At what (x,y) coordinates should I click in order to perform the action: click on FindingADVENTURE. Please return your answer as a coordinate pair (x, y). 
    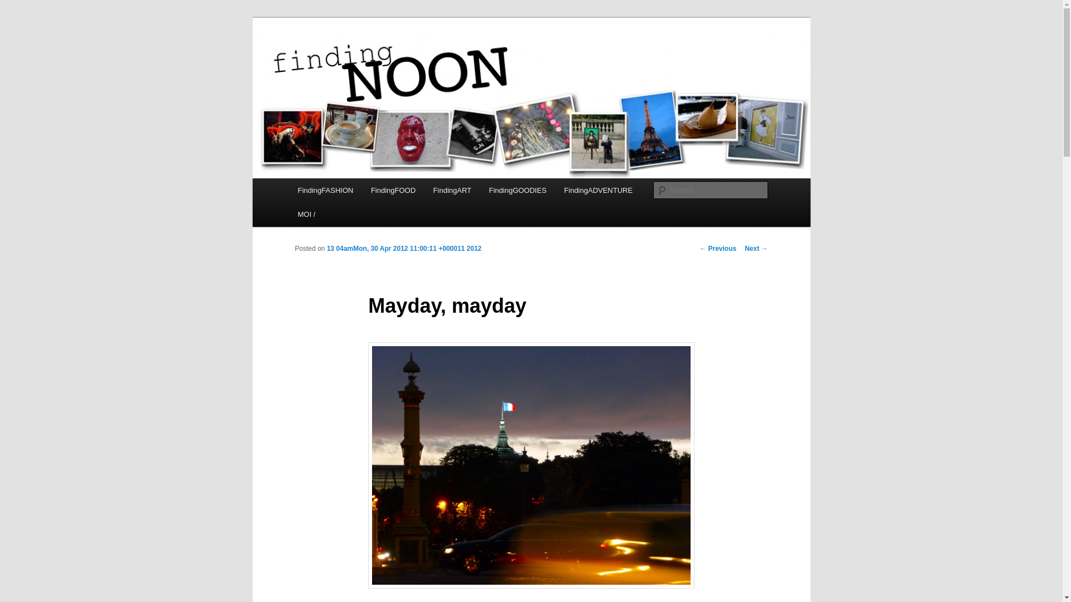
    Looking at the image, I should click on (599, 190).